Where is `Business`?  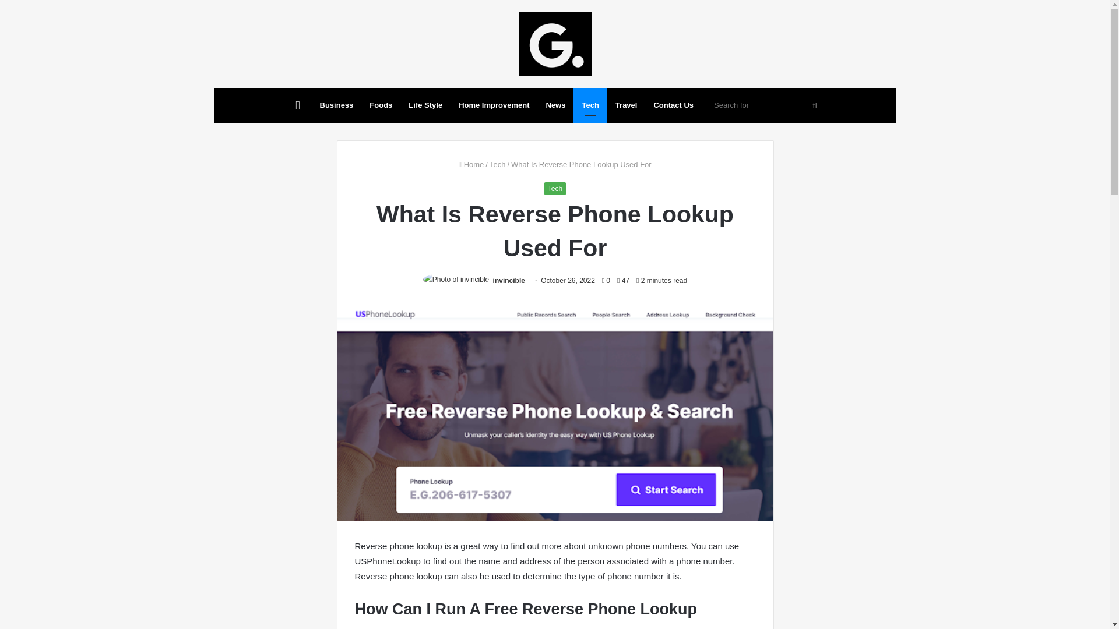 Business is located at coordinates (337, 105).